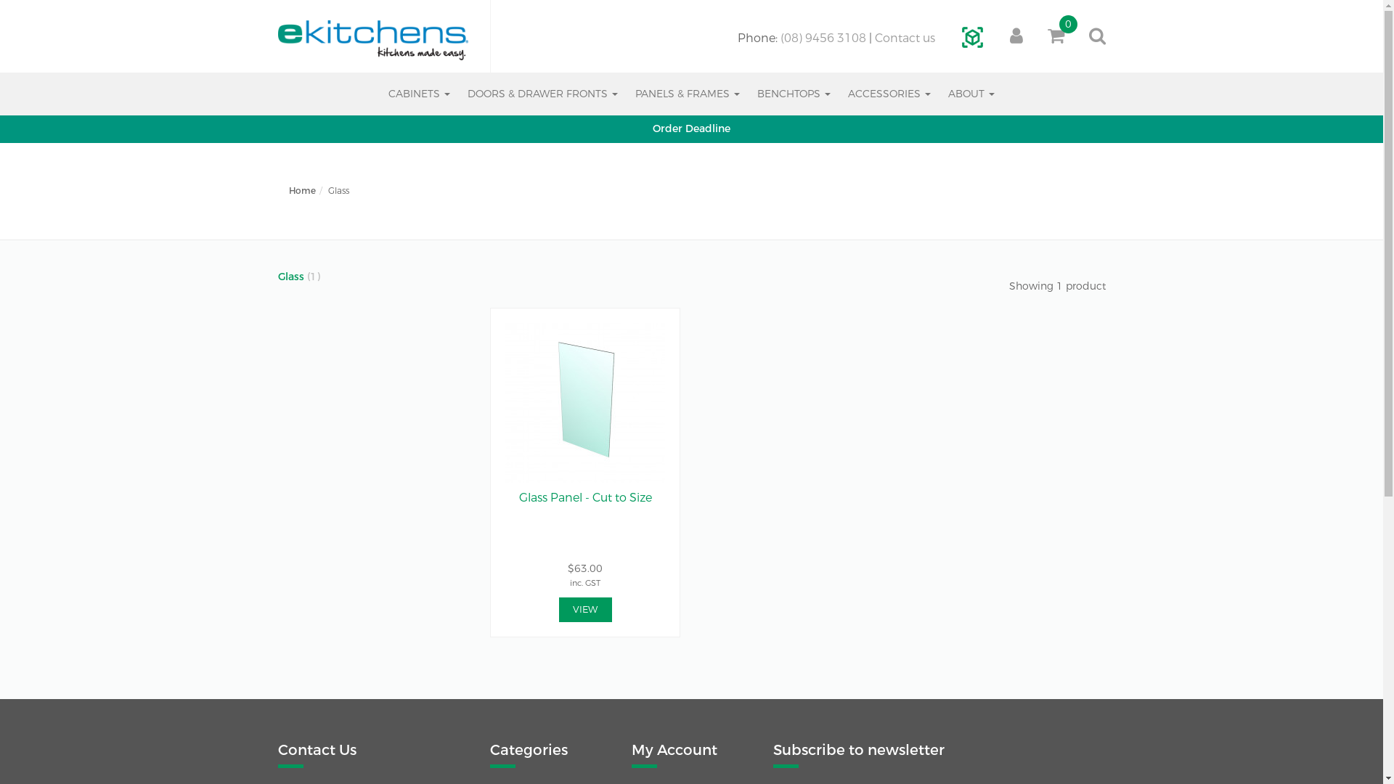 This screenshot has width=1394, height=784. Describe the element at coordinates (905, 38) in the screenshot. I see `Contact us` at that location.